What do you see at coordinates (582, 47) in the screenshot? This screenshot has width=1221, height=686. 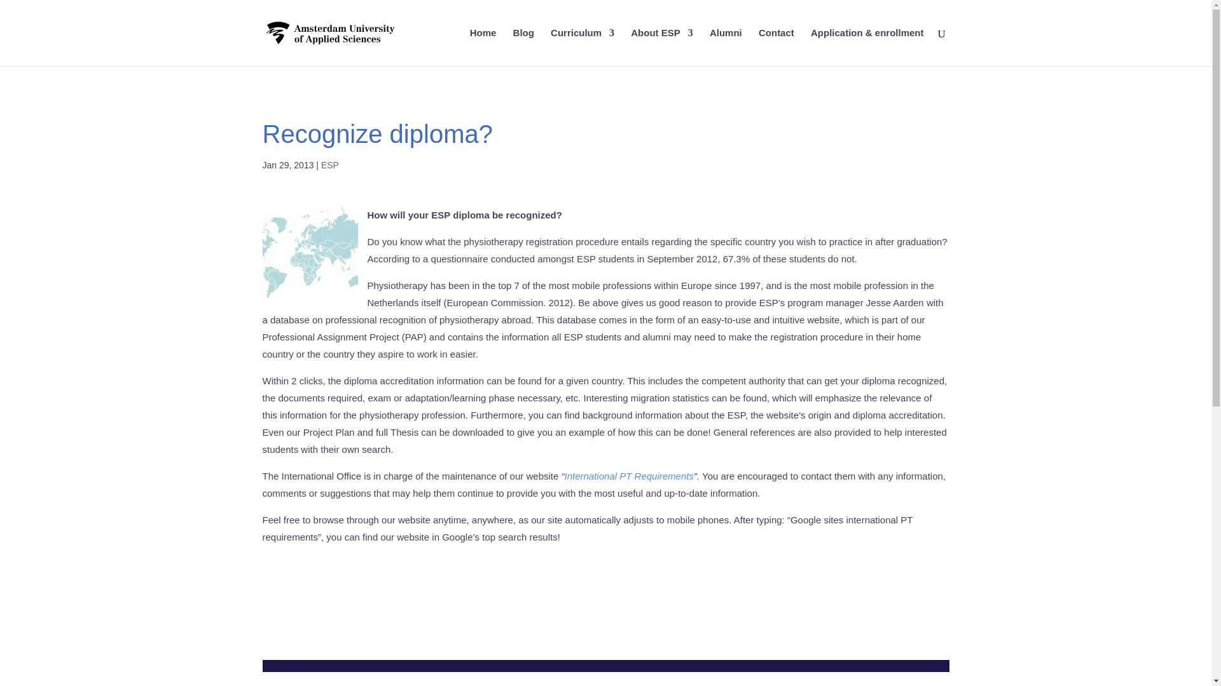 I see `Curriculum` at bounding box center [582, 47].